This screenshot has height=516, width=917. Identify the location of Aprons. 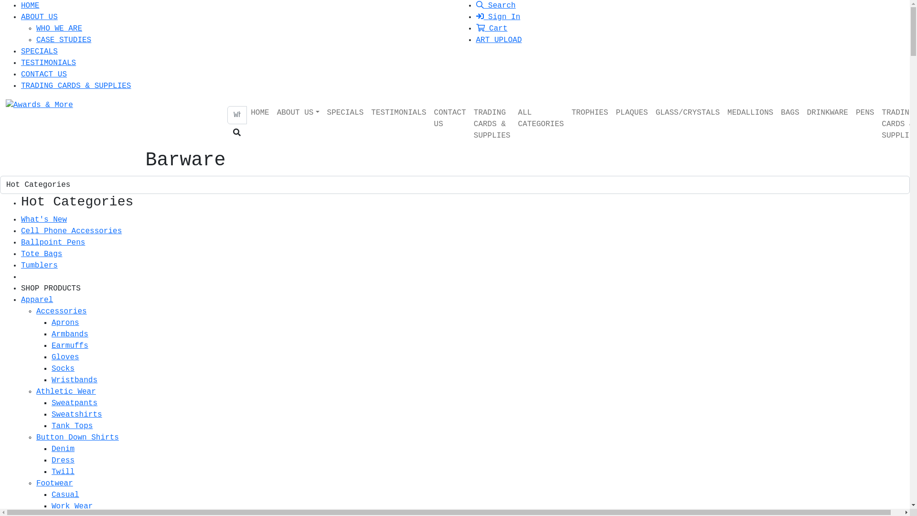
(65, 323).